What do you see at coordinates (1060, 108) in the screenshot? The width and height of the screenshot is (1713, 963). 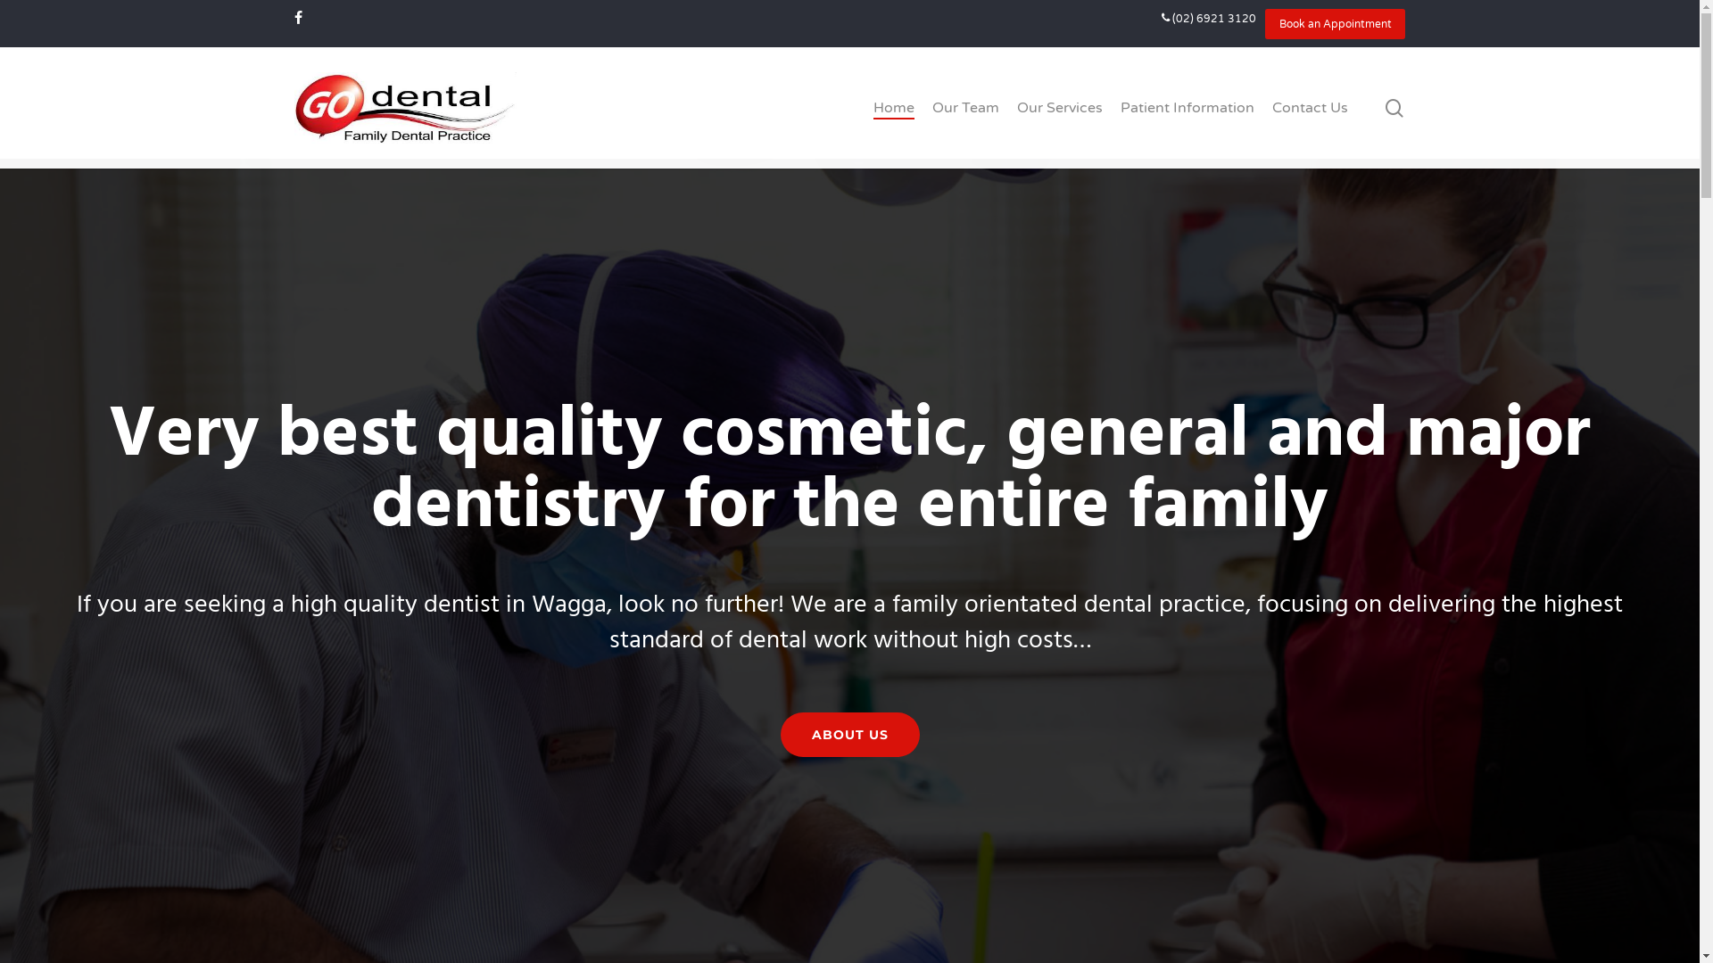 I see `Our Services` at bounding box center [1060, 108].